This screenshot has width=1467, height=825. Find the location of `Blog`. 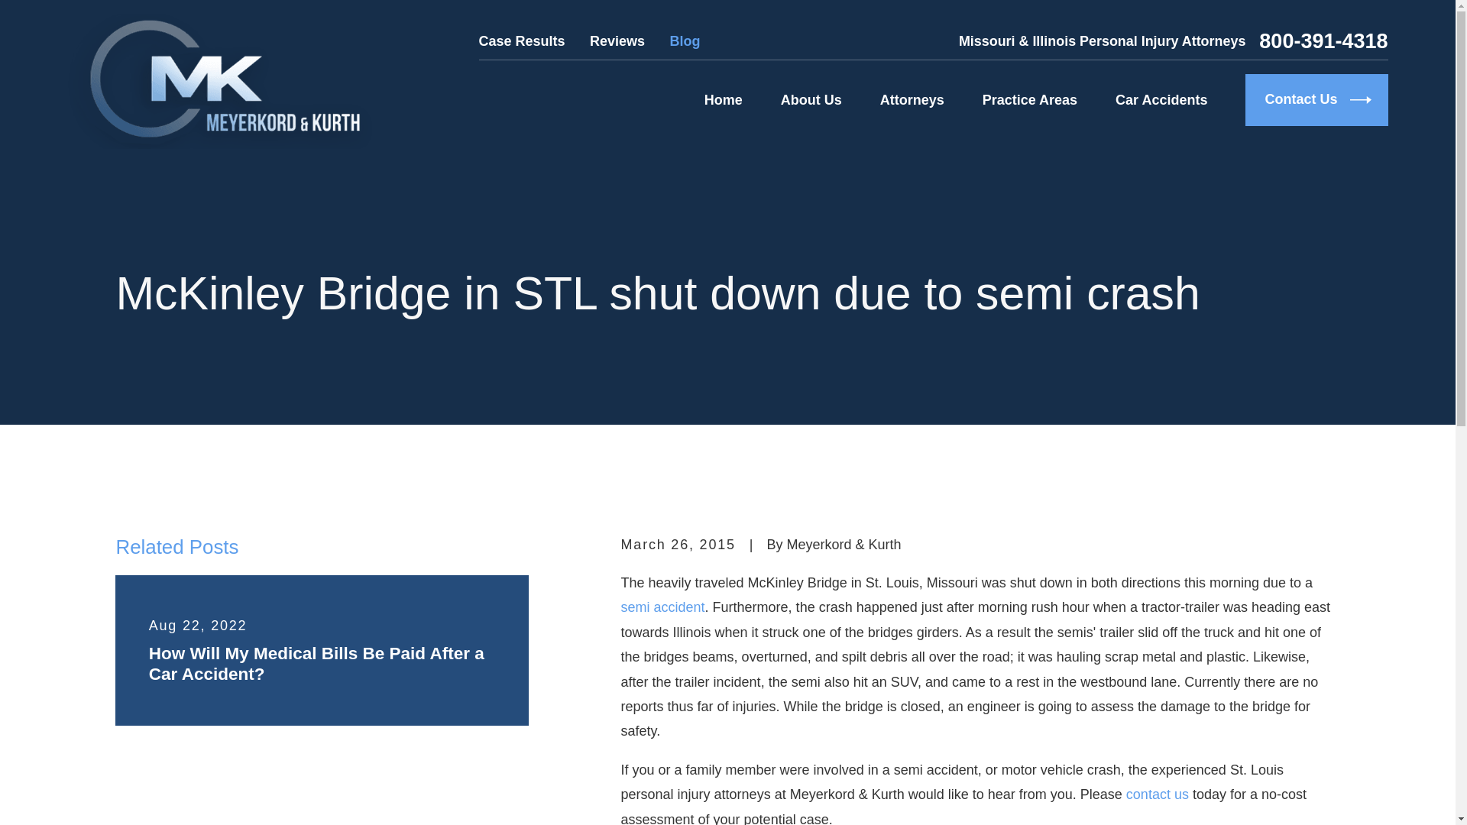

Blog is located at coordinates (684, 41).